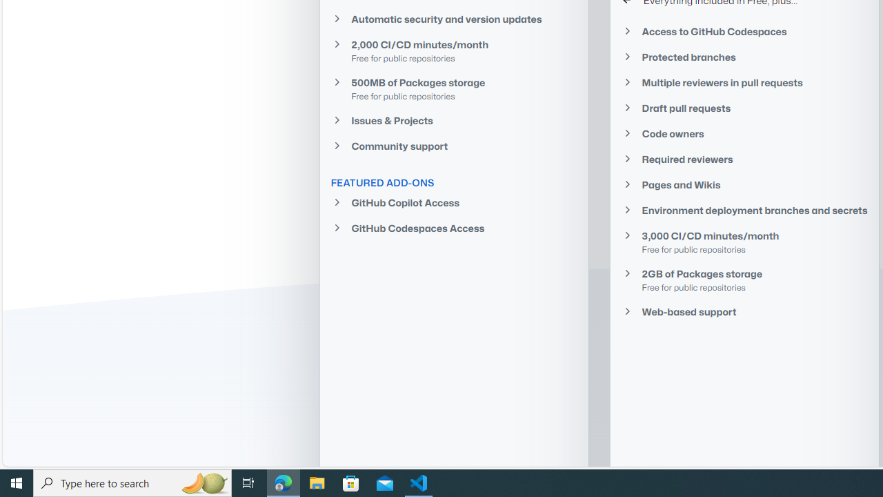 This screenshot has width=883, height=497. Describe the element at coordinates (744, 57) in the screenshot. I see `Protected branches` at that location.